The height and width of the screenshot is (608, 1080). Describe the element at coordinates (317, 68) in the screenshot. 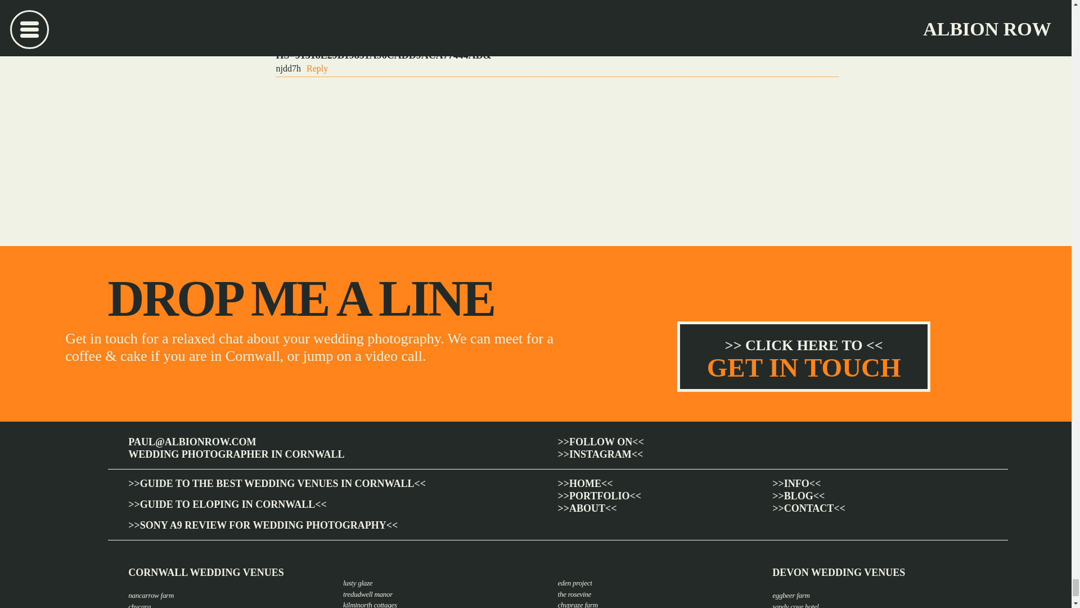

I see `Reply` at that location.